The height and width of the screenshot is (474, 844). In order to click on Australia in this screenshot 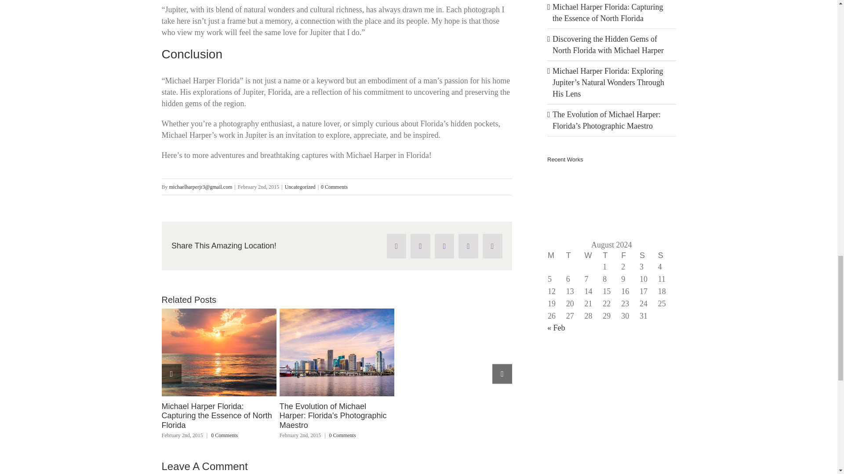, I will do `click(562, 183)`.